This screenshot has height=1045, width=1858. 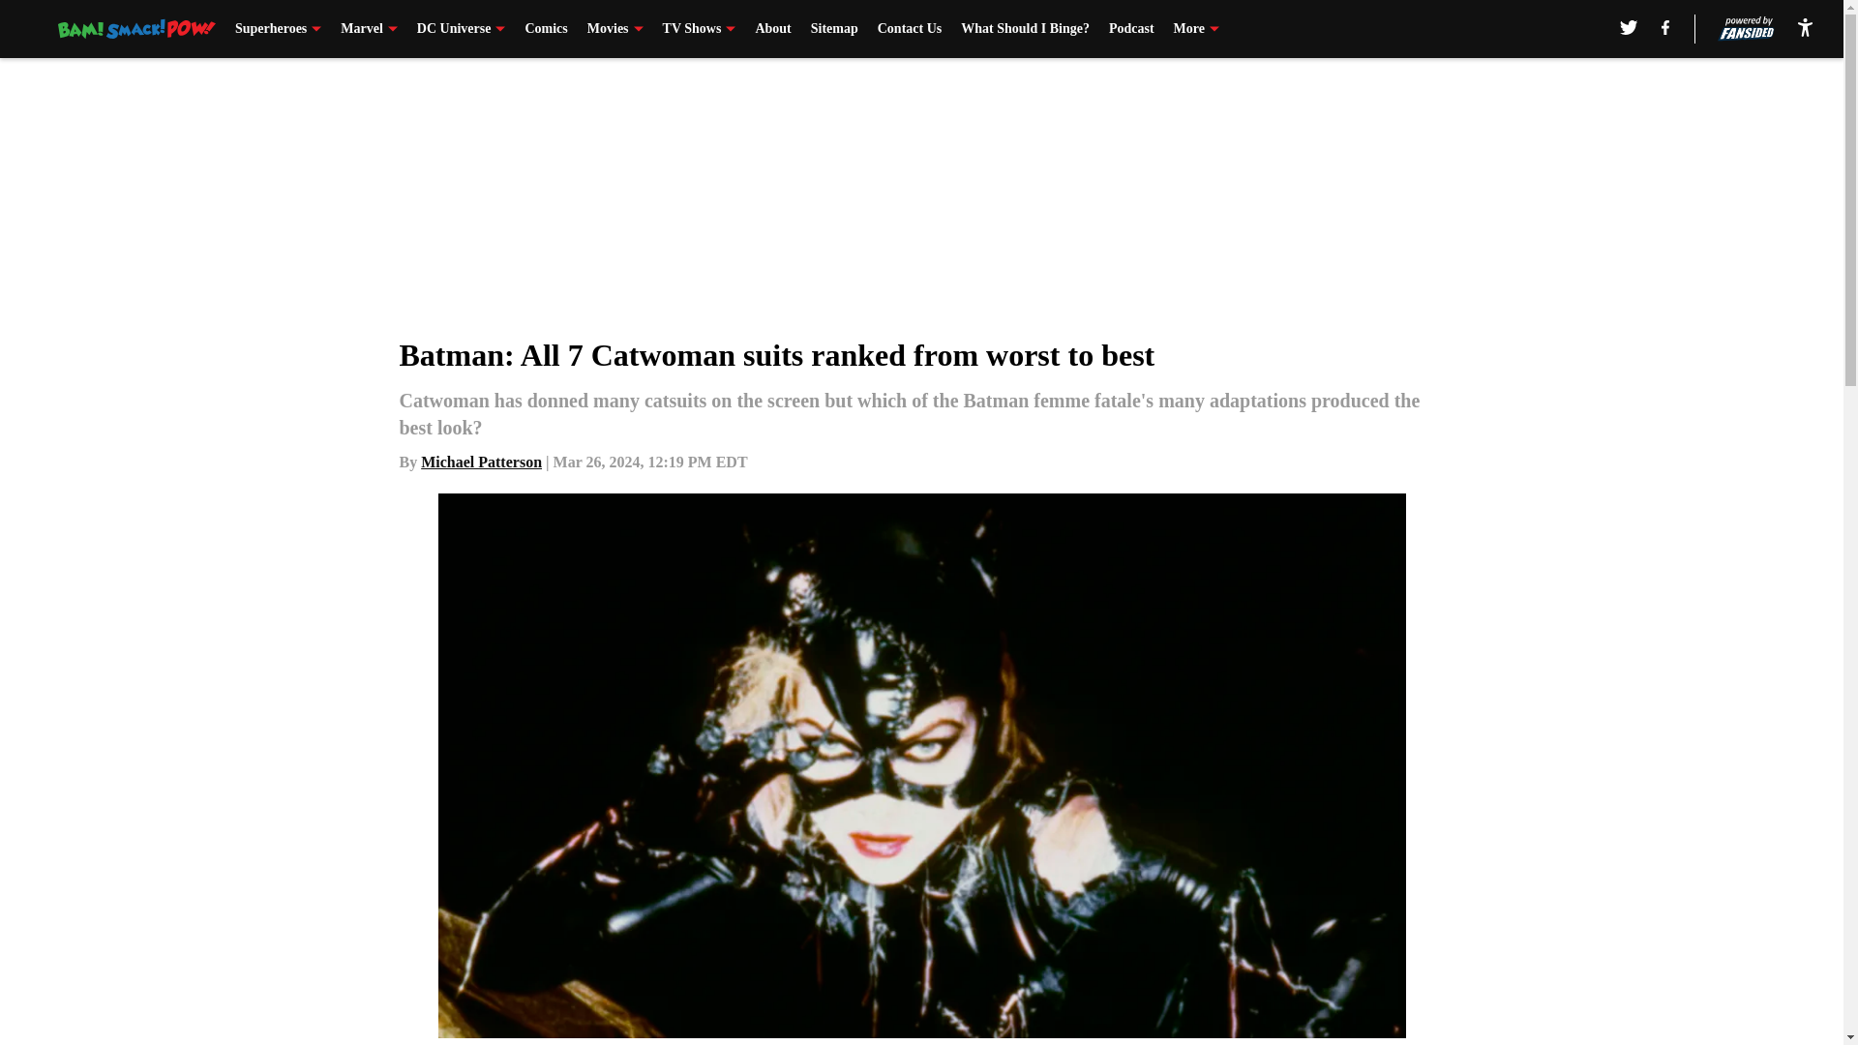 I want to click on Movies, so click(x=614, y=29).